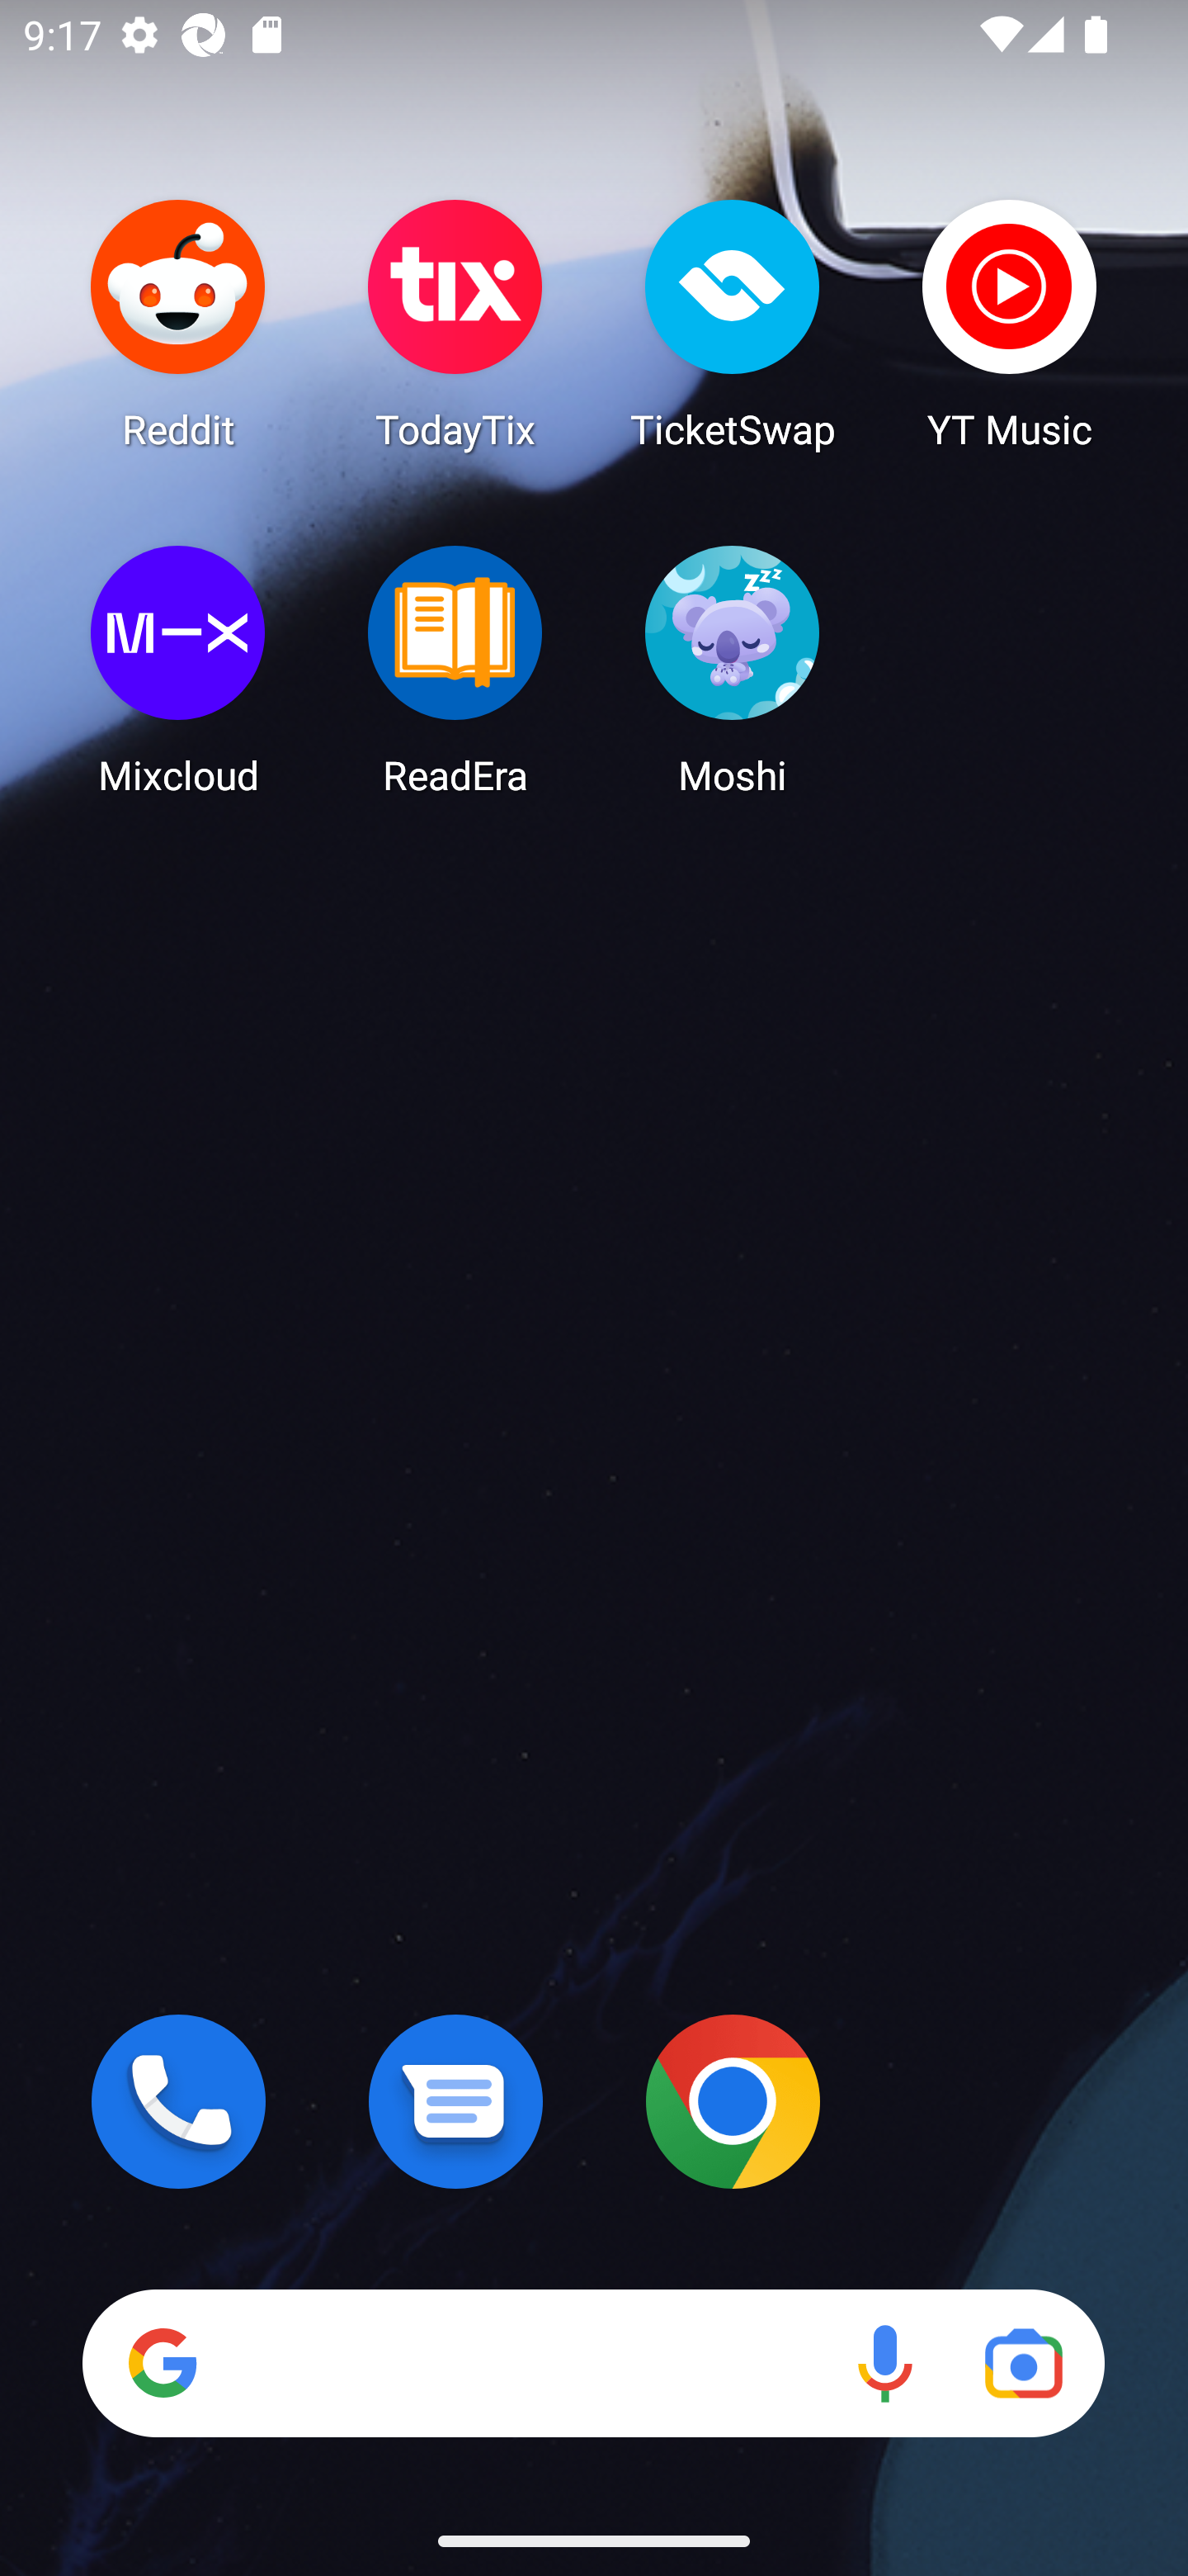 The height and width of the screenshot is (2576, 1188). What do you see at coordinates (455, 2101) in the screenshot?
I see `Messages` at bounding box center [455, 2101].